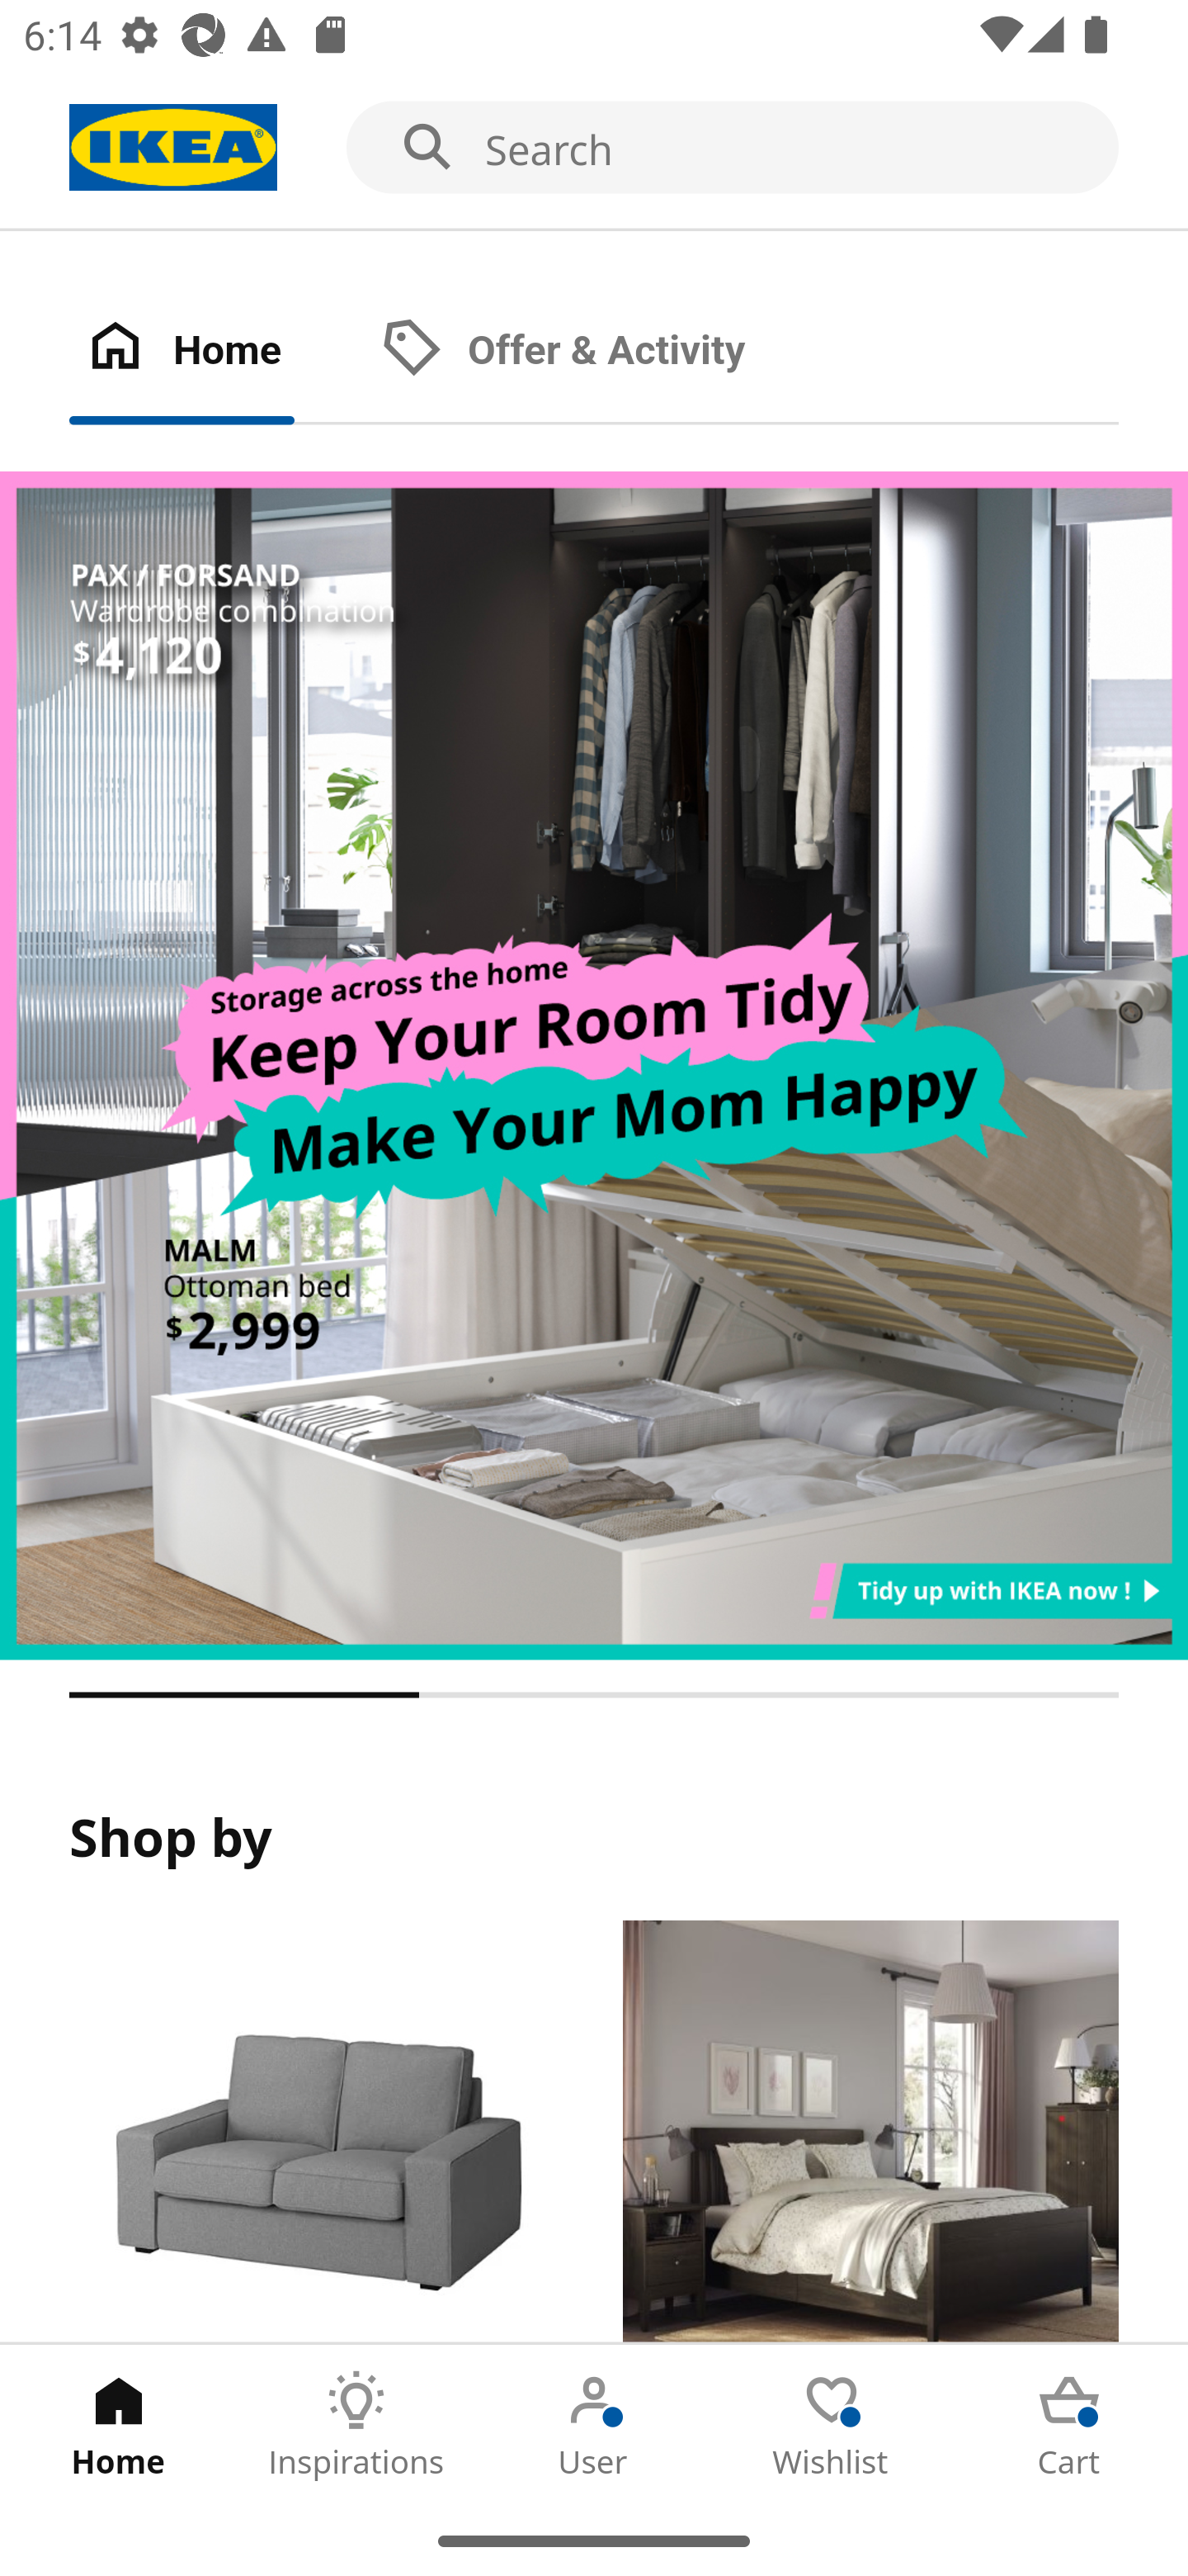  Describe the element at coordinates (870, 2132) in the screenshot. I see `Rooms` at that location.